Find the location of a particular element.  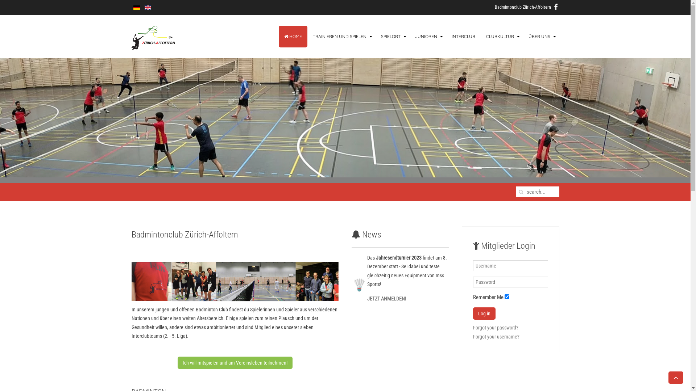

HOME is located at coordinates (293, 37).